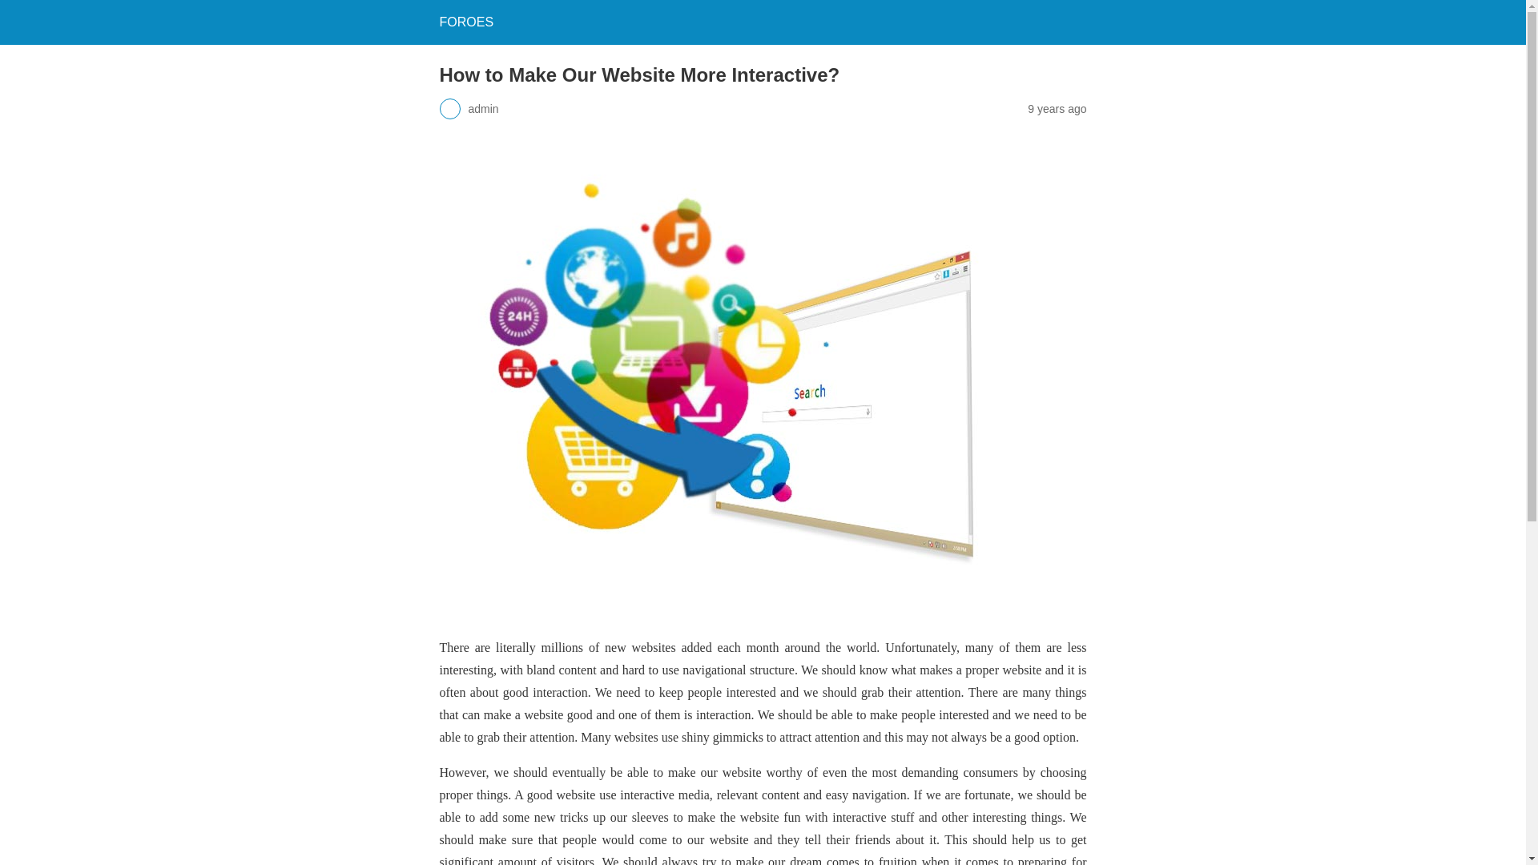  What do you see at coordinates (466, 22) in the screenshot?
I see `FOROES` at bounding box center [466, 22].